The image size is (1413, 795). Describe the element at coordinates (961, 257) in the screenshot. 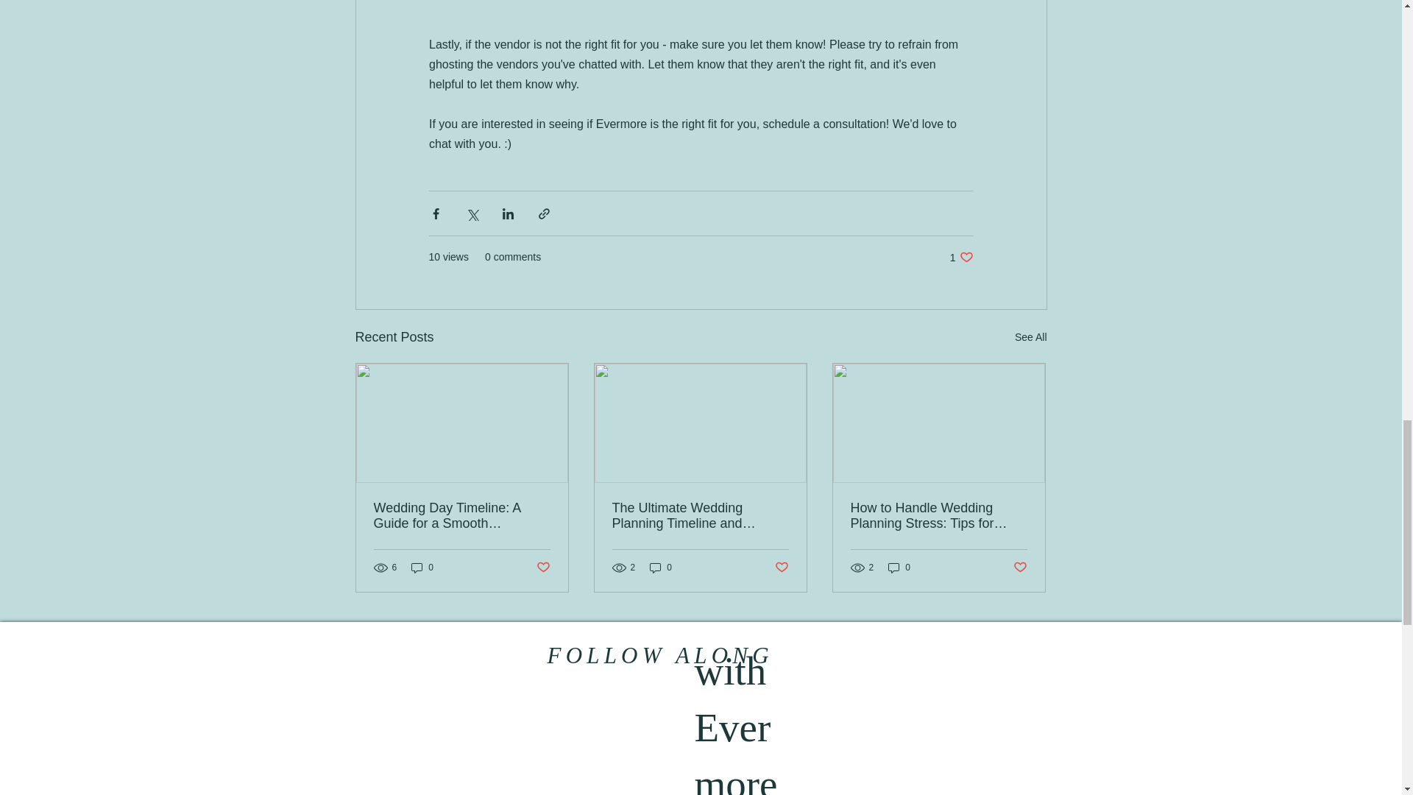

I see `Post not marked as liked` at that location.